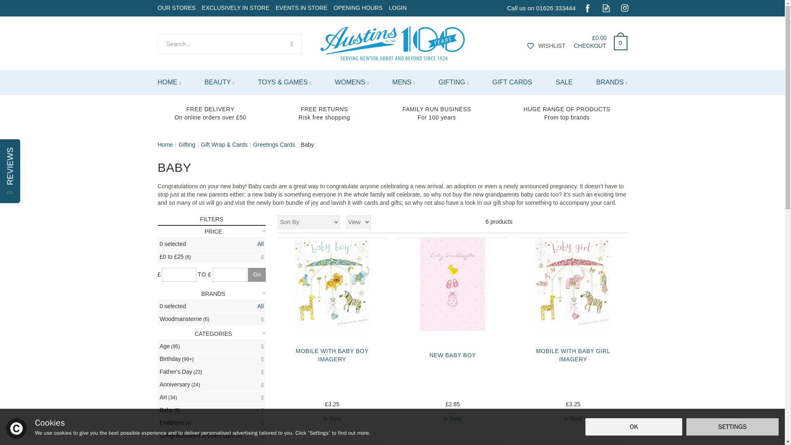  I want to click on PRICE, so click(212, 232).